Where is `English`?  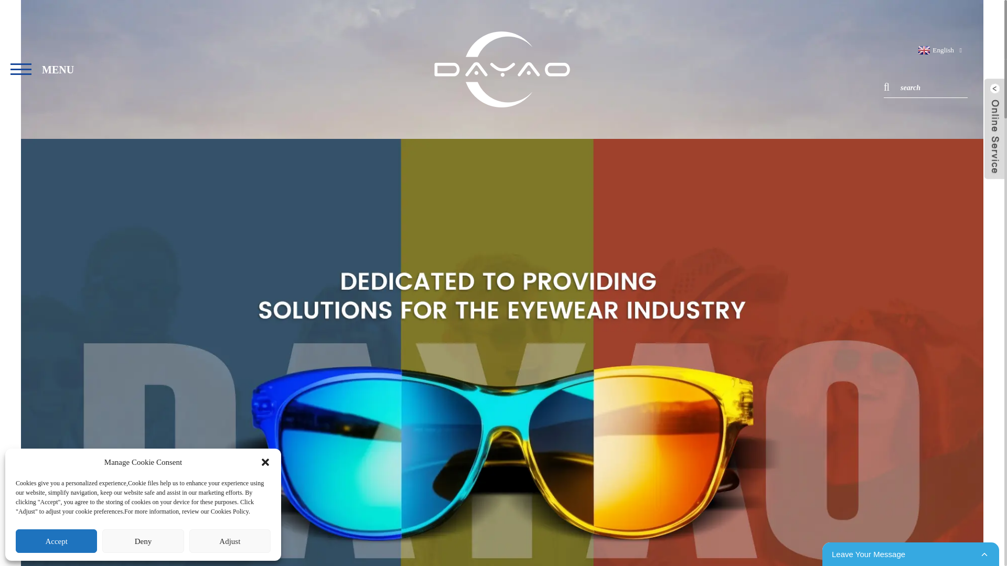 English is located at coordinates (935, 49).